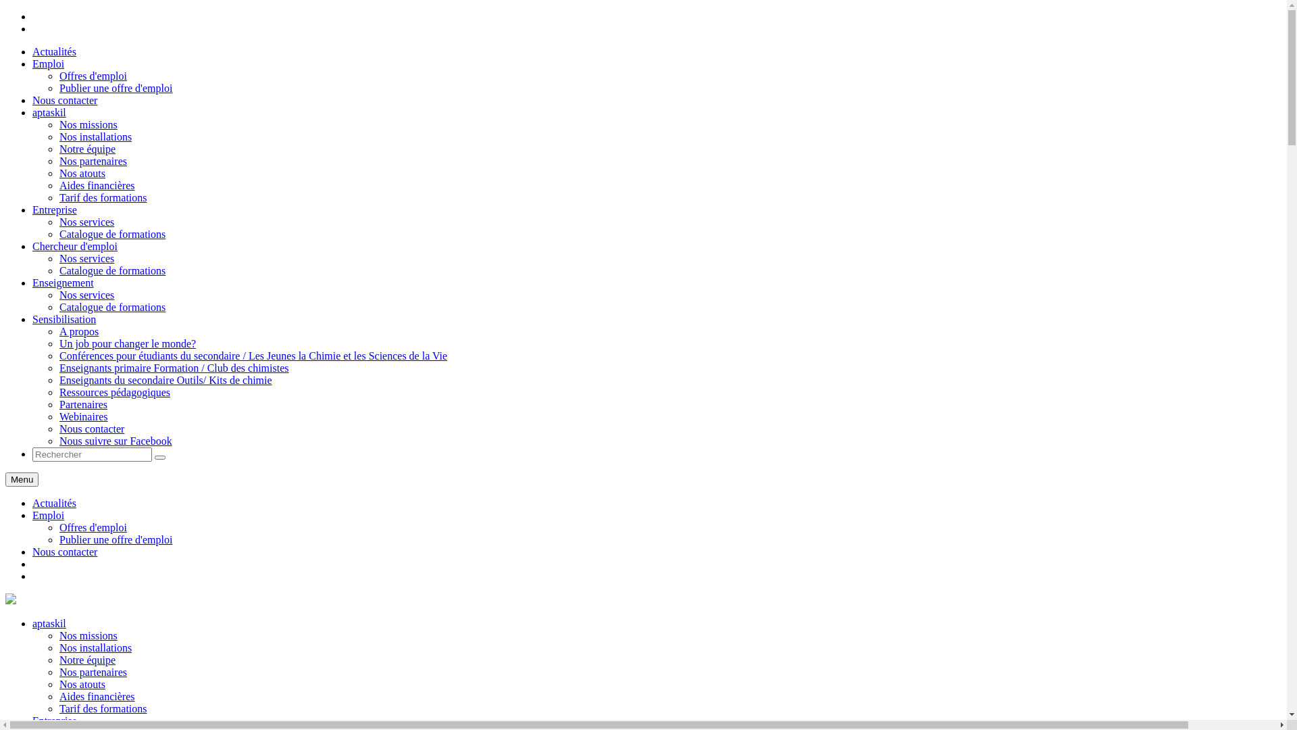 The width and height of the screenshot is (1297, 730). What do you see at coordinates (116, 539) in the screenshot?
I see `Publier une offre d'emploi` at bounding box center [116, 539].